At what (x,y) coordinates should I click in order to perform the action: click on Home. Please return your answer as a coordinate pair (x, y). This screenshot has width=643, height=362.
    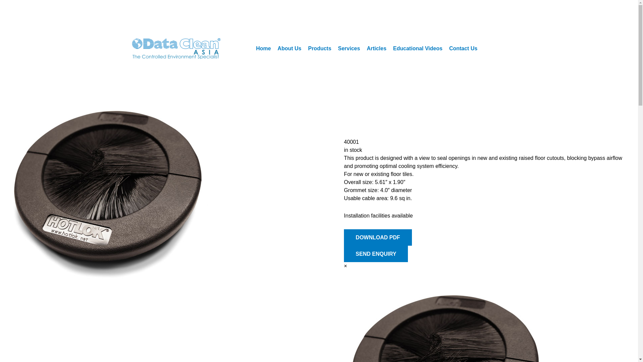
    Looking at the image, I should click on (263, 48).